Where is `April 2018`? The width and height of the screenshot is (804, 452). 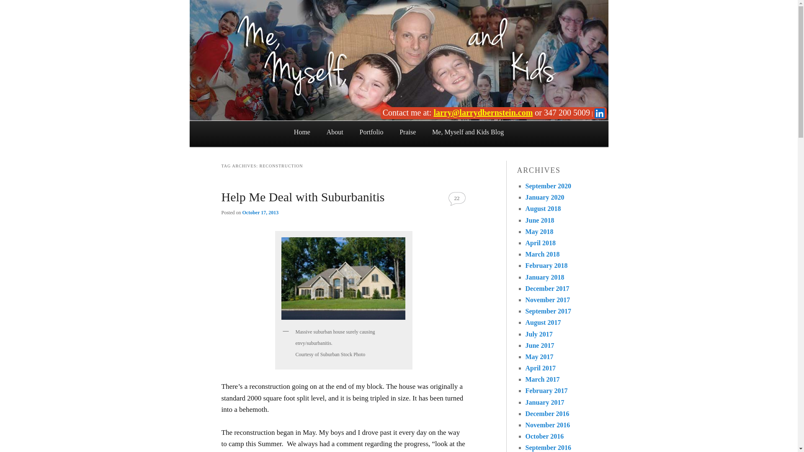
April 2018 is located at coordinates (540, 243).